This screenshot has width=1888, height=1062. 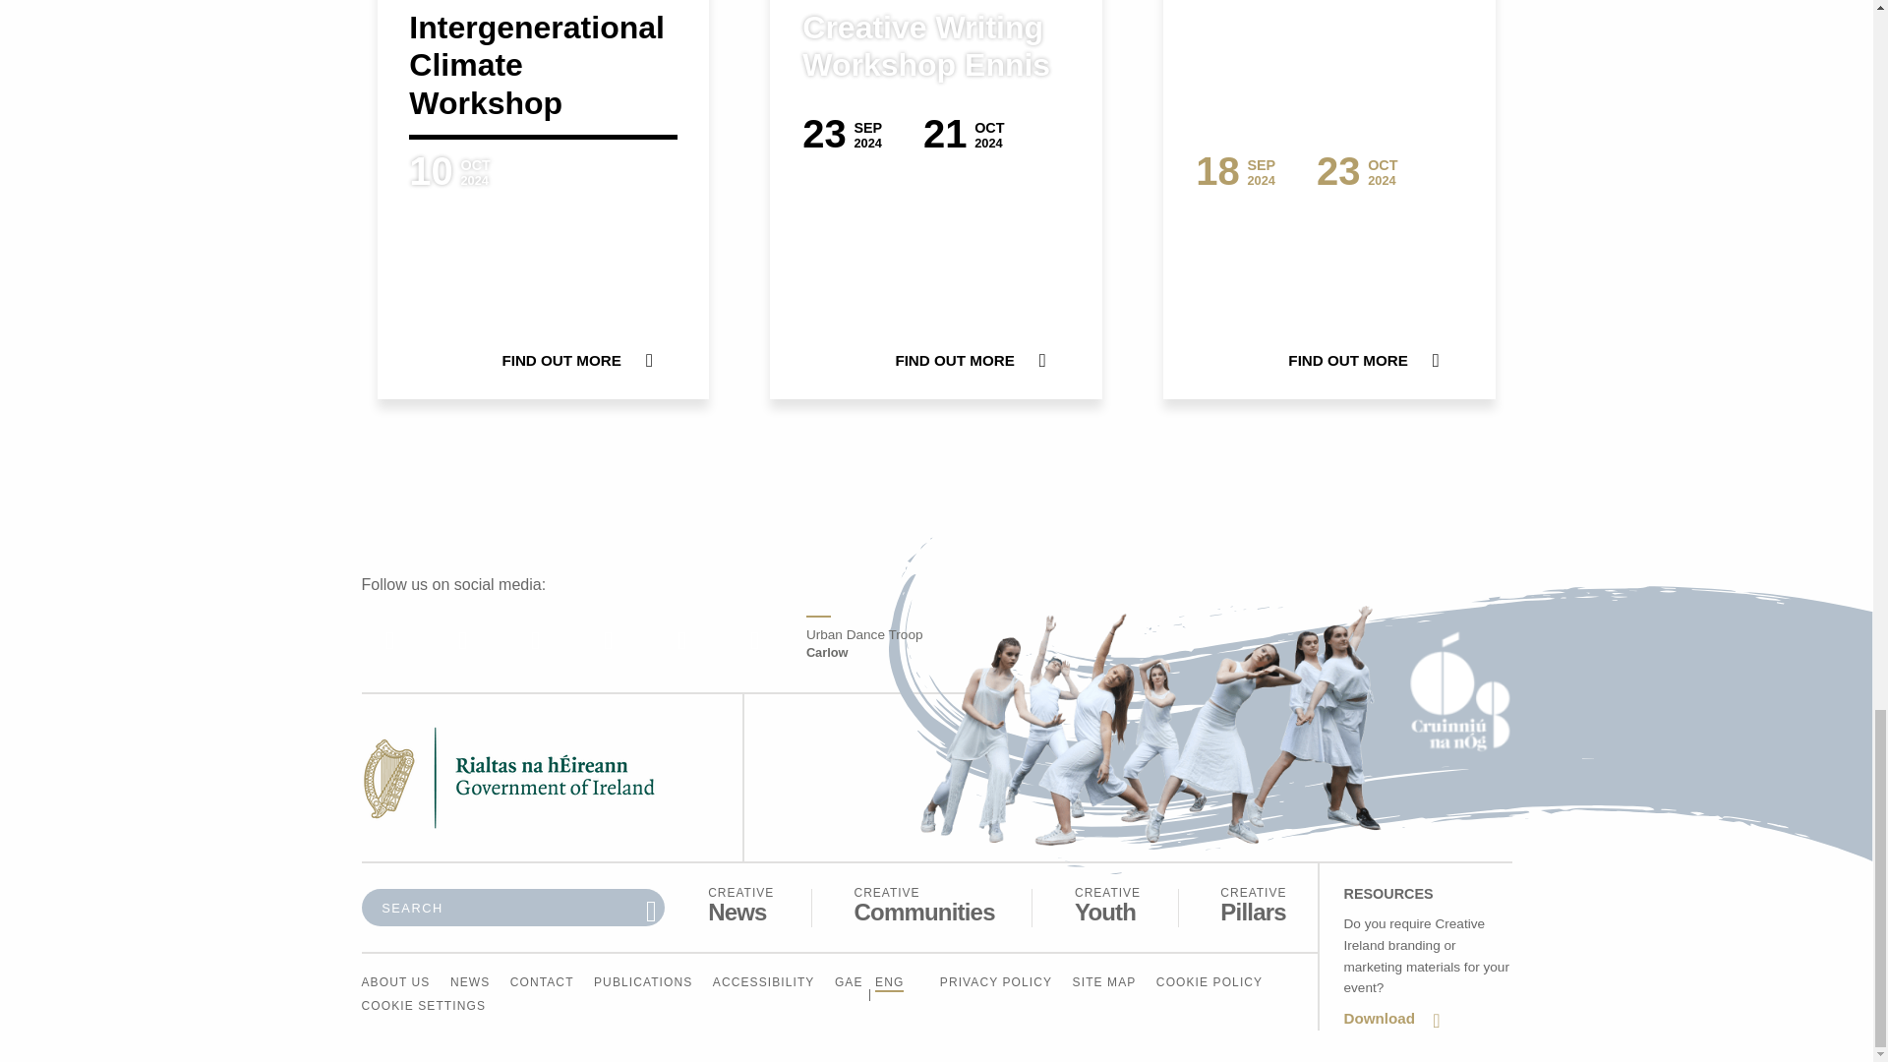 I want to click on Youtube, so click(x=923, y=906).